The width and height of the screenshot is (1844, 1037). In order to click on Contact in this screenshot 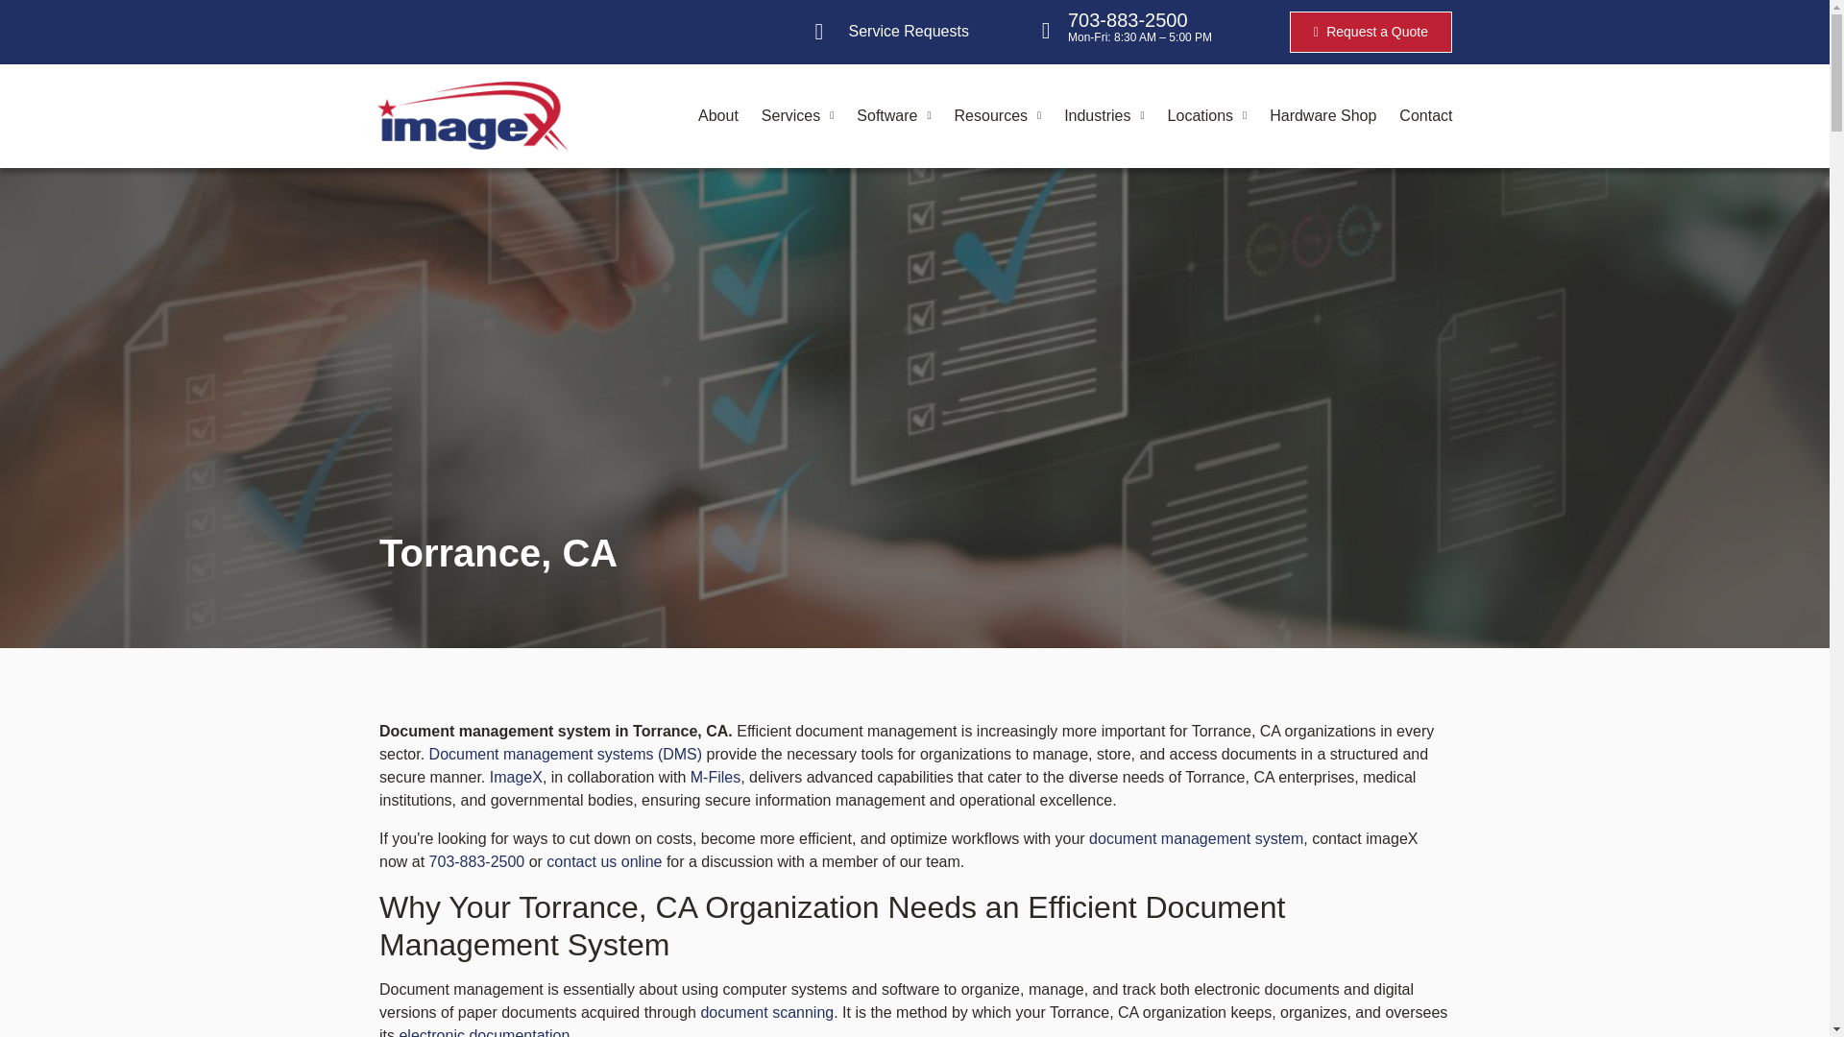, I will do `click(1425, 115)`.